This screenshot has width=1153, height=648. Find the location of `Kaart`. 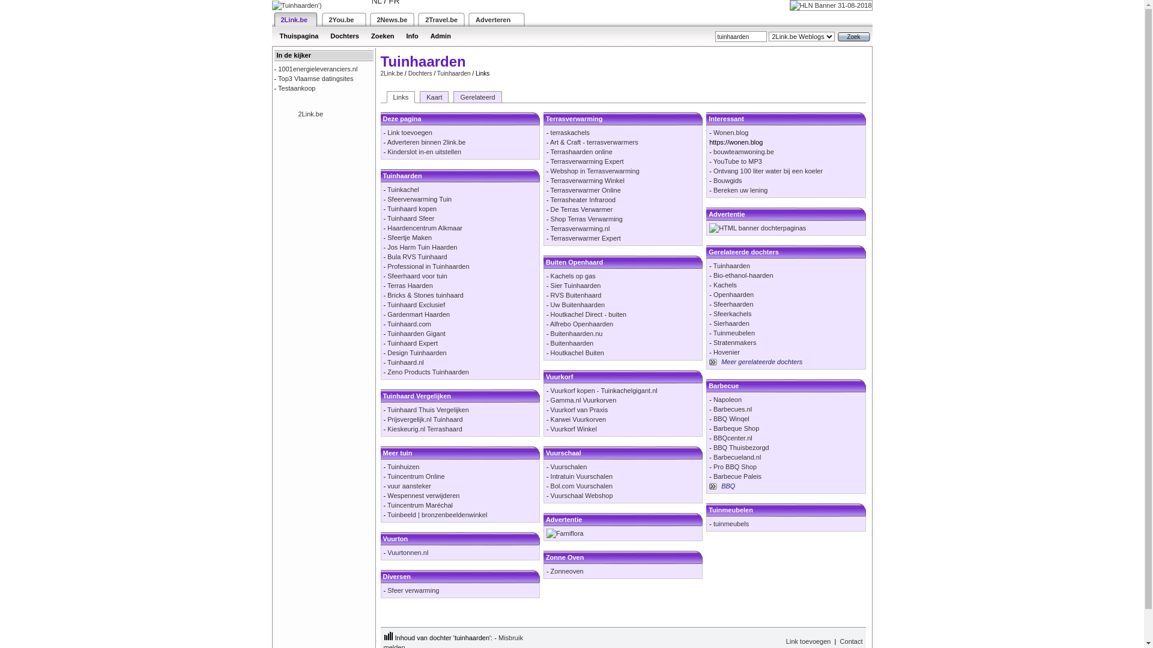

Kaart is located at coordinates (434, 97).